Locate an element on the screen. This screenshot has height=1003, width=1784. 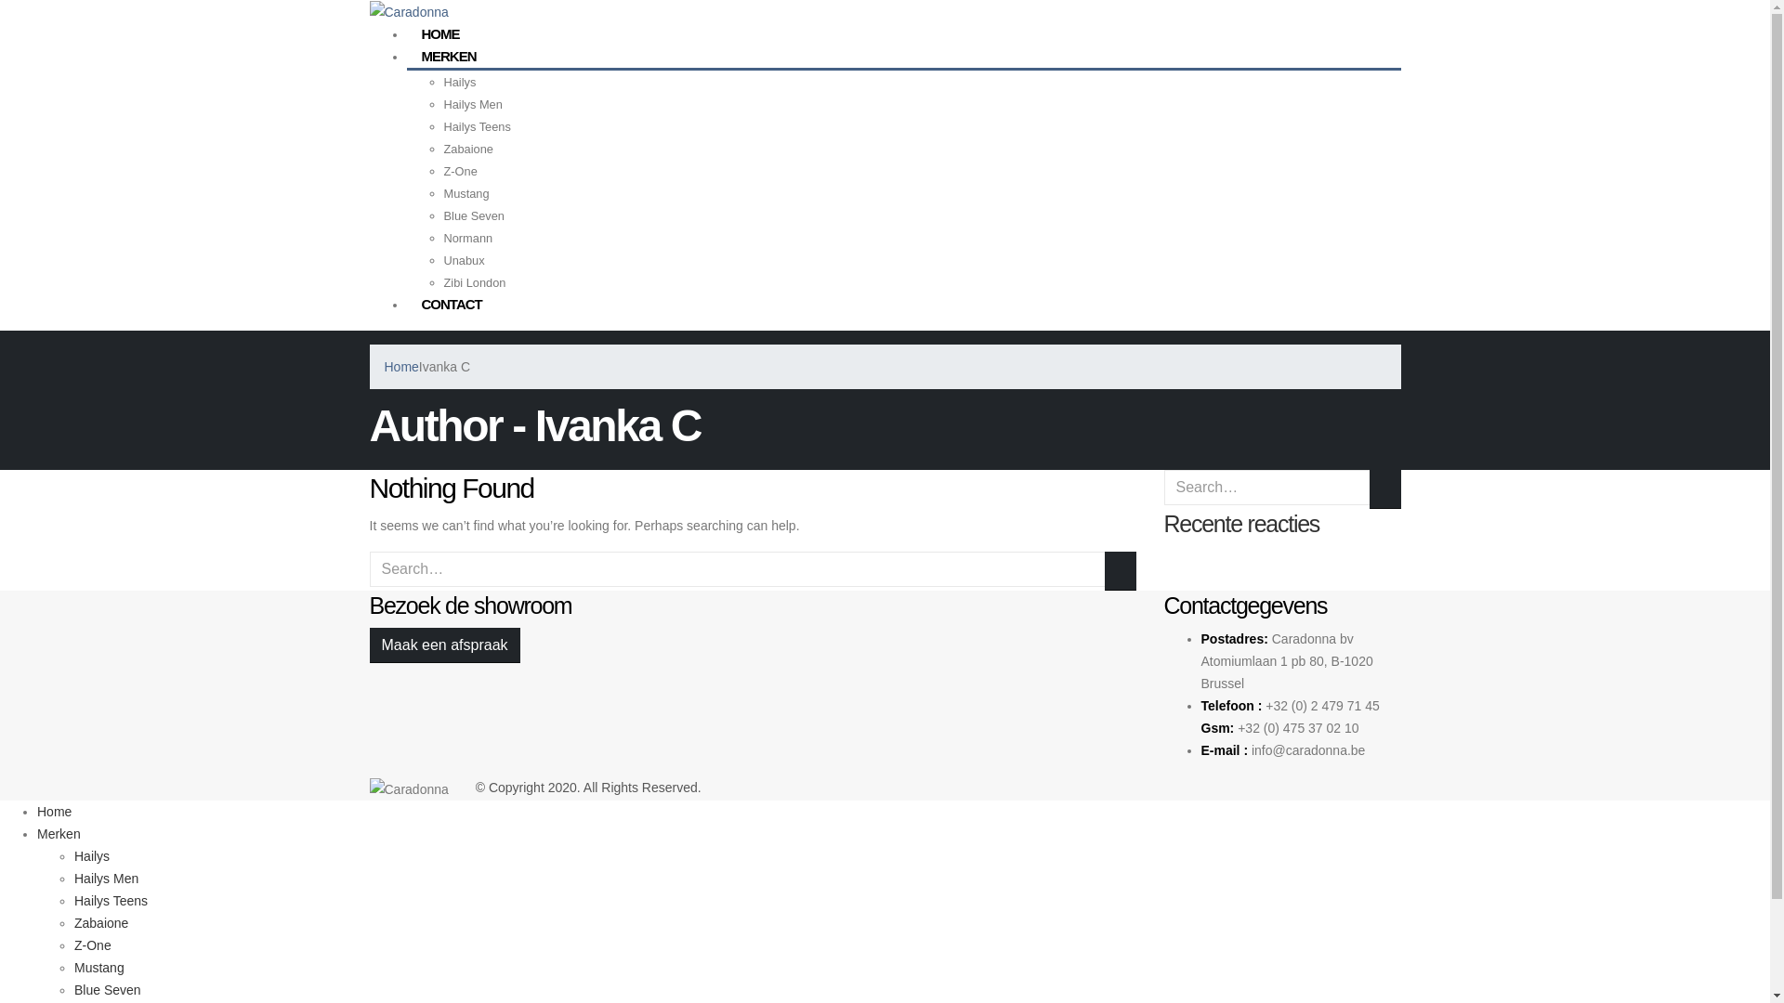
Unabux is located at coordinates (465, 260).